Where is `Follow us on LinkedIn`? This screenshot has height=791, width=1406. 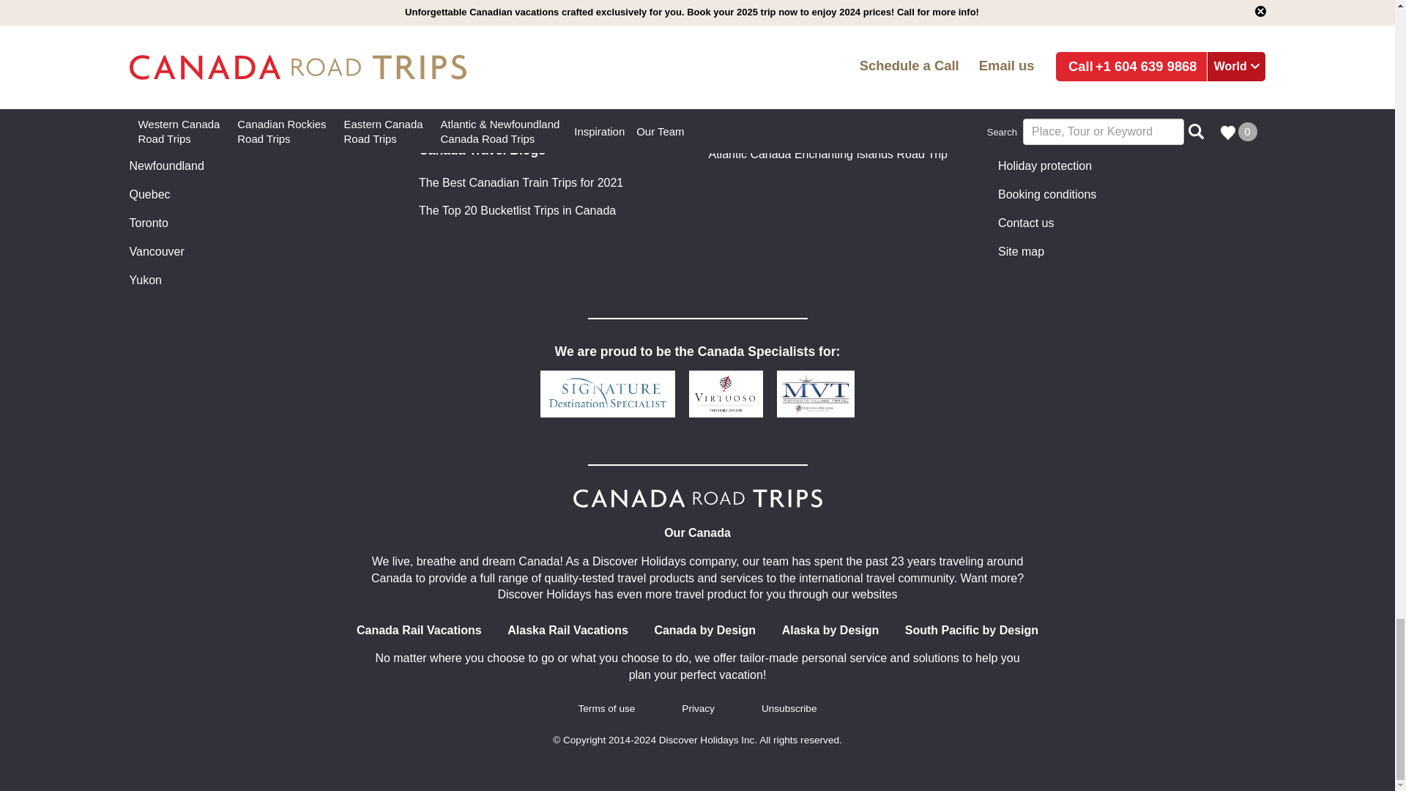 Follow us on LinkedIn is located at coordinates (751, 7).